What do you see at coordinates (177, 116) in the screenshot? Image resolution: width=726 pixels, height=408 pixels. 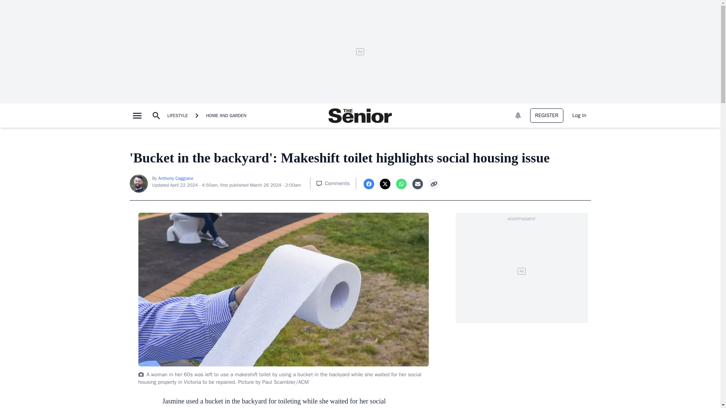 I see `LIFESTYLE` at bounding box center [177, 116].